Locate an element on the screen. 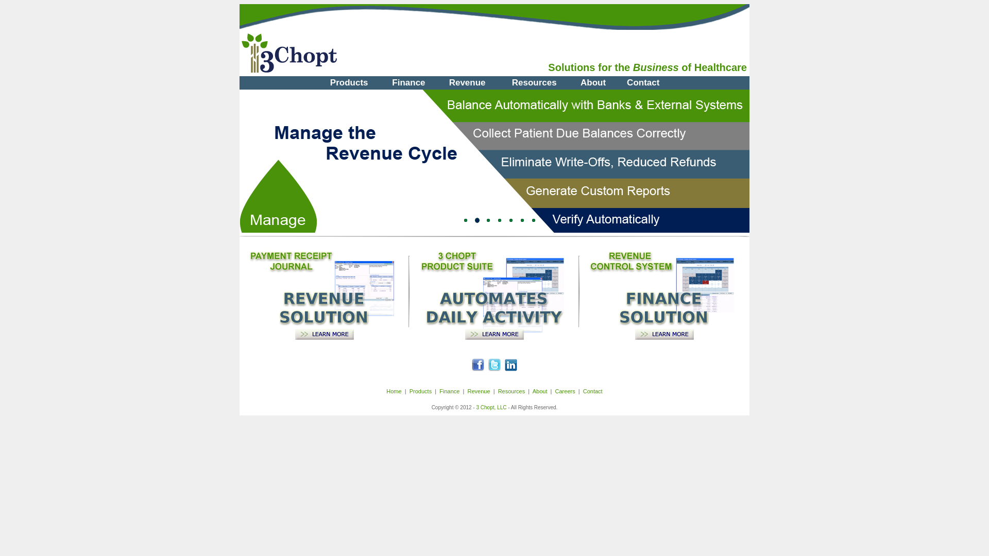 The width and height of the screenshot is (989, 556). 5 is located at coordinates (511, 220).